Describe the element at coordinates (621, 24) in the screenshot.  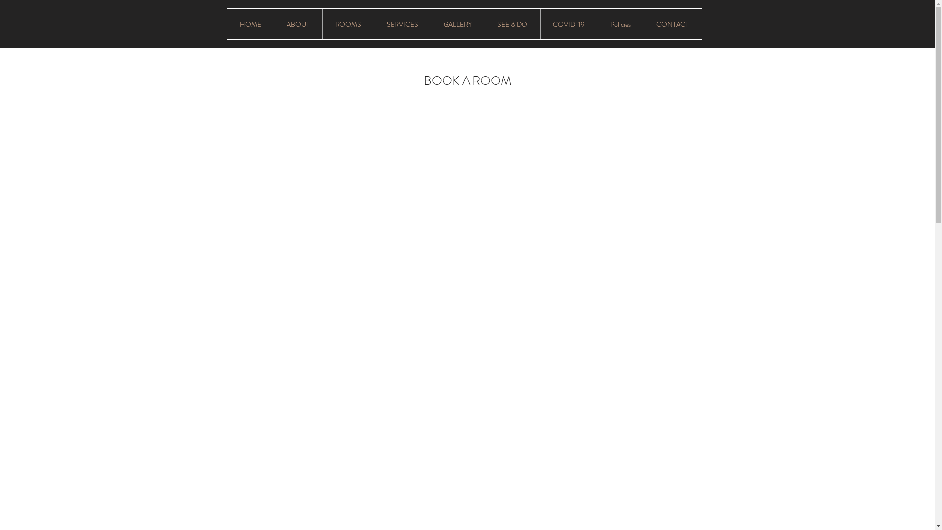
I see `Policies` at that location.